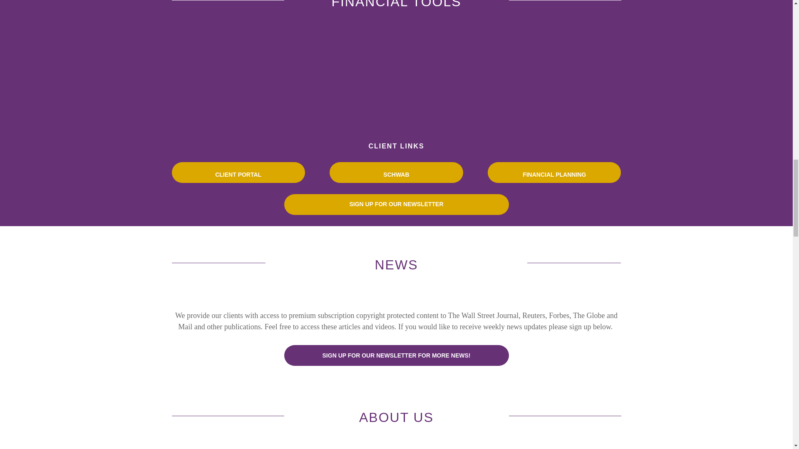 The image size is (799, 449). Describe the element at coordinates (396, 172) in the screenshot. I see `SCHWAB` at that location.